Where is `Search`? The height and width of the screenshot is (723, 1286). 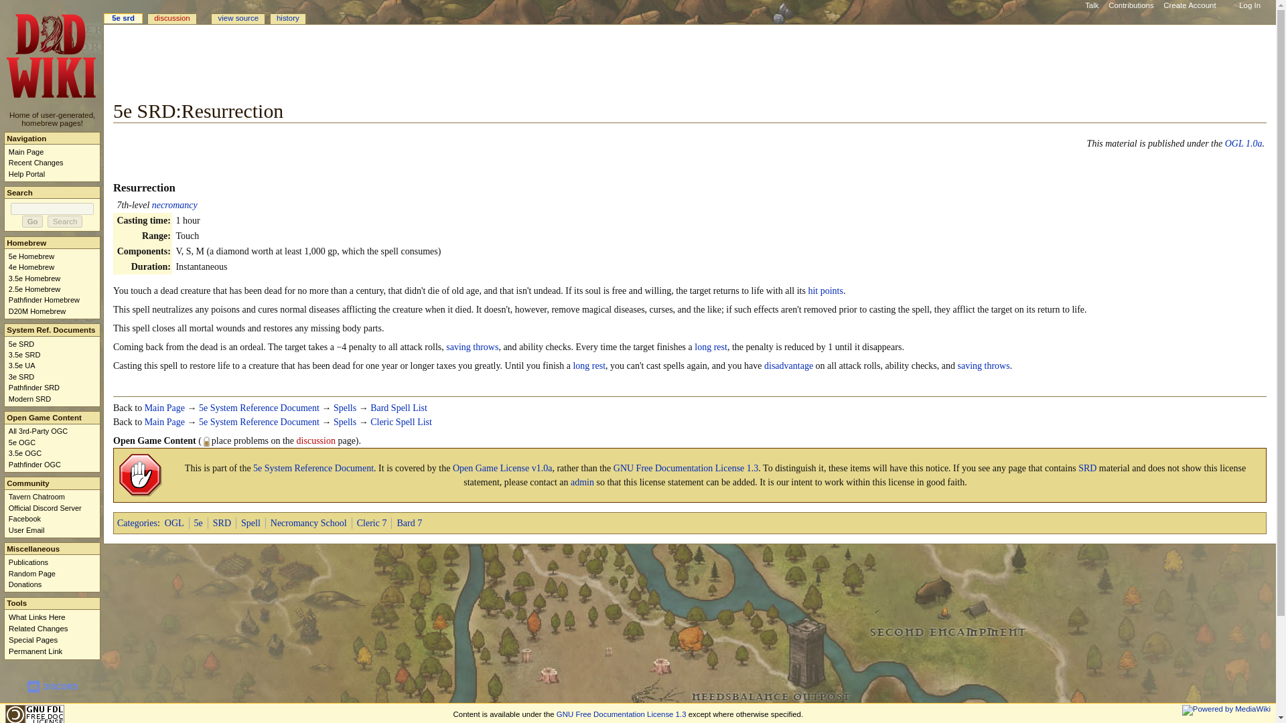
Search is located at coordinates (64, 221).